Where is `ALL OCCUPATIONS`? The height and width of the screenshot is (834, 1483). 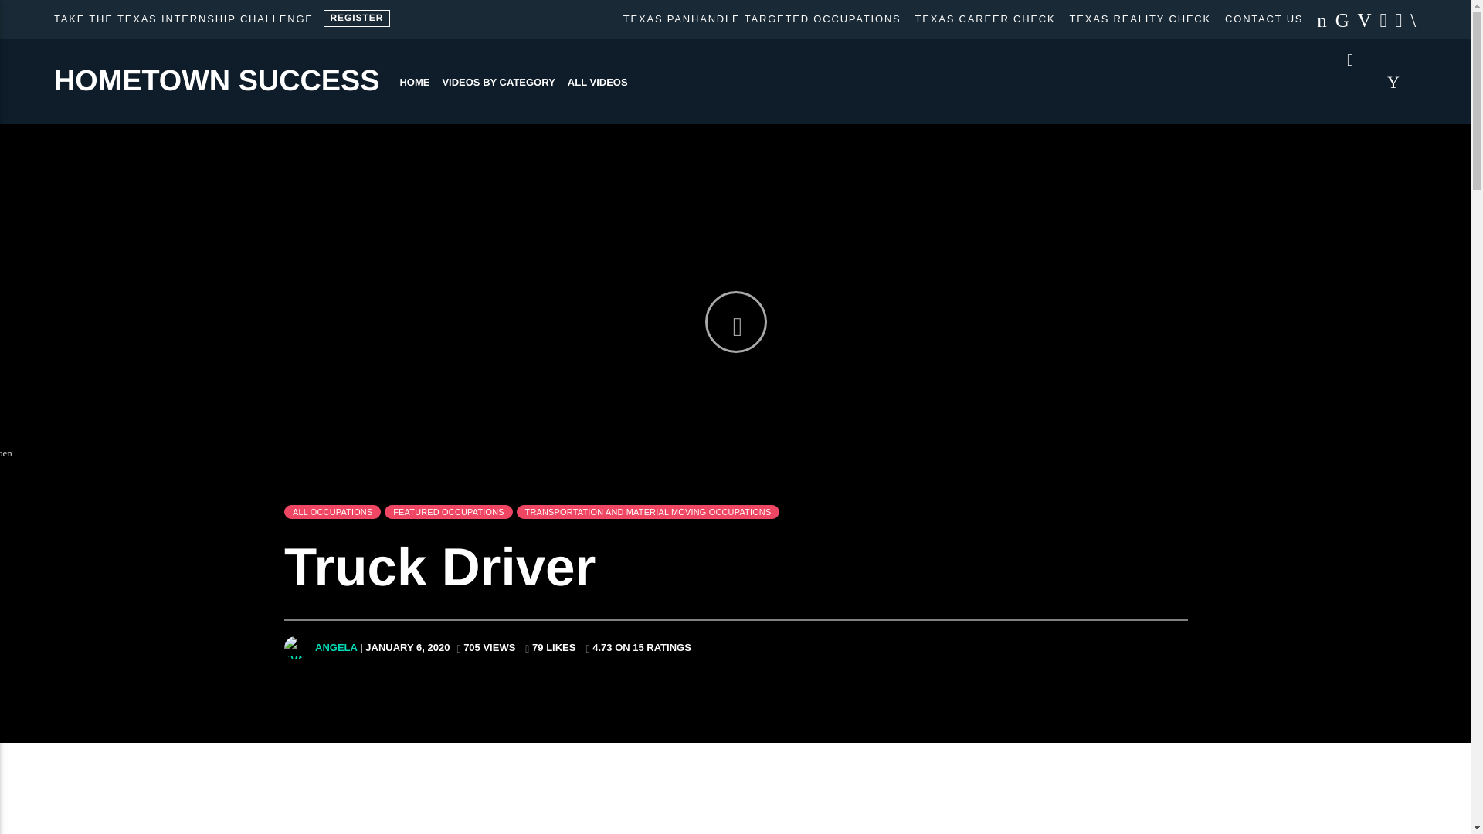
ALL OCCUPATIONS is located at coordinates (332, 511).